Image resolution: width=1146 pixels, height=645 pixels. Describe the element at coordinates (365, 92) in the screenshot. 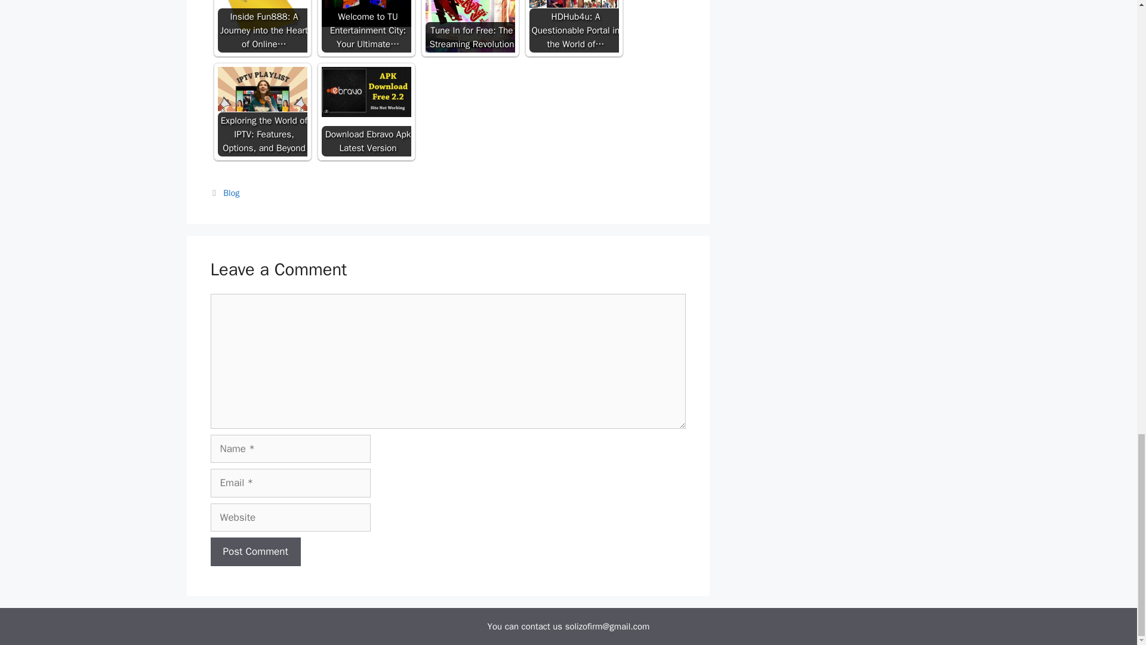

I see `Download Ebravo Apk Latest Version` at that location.